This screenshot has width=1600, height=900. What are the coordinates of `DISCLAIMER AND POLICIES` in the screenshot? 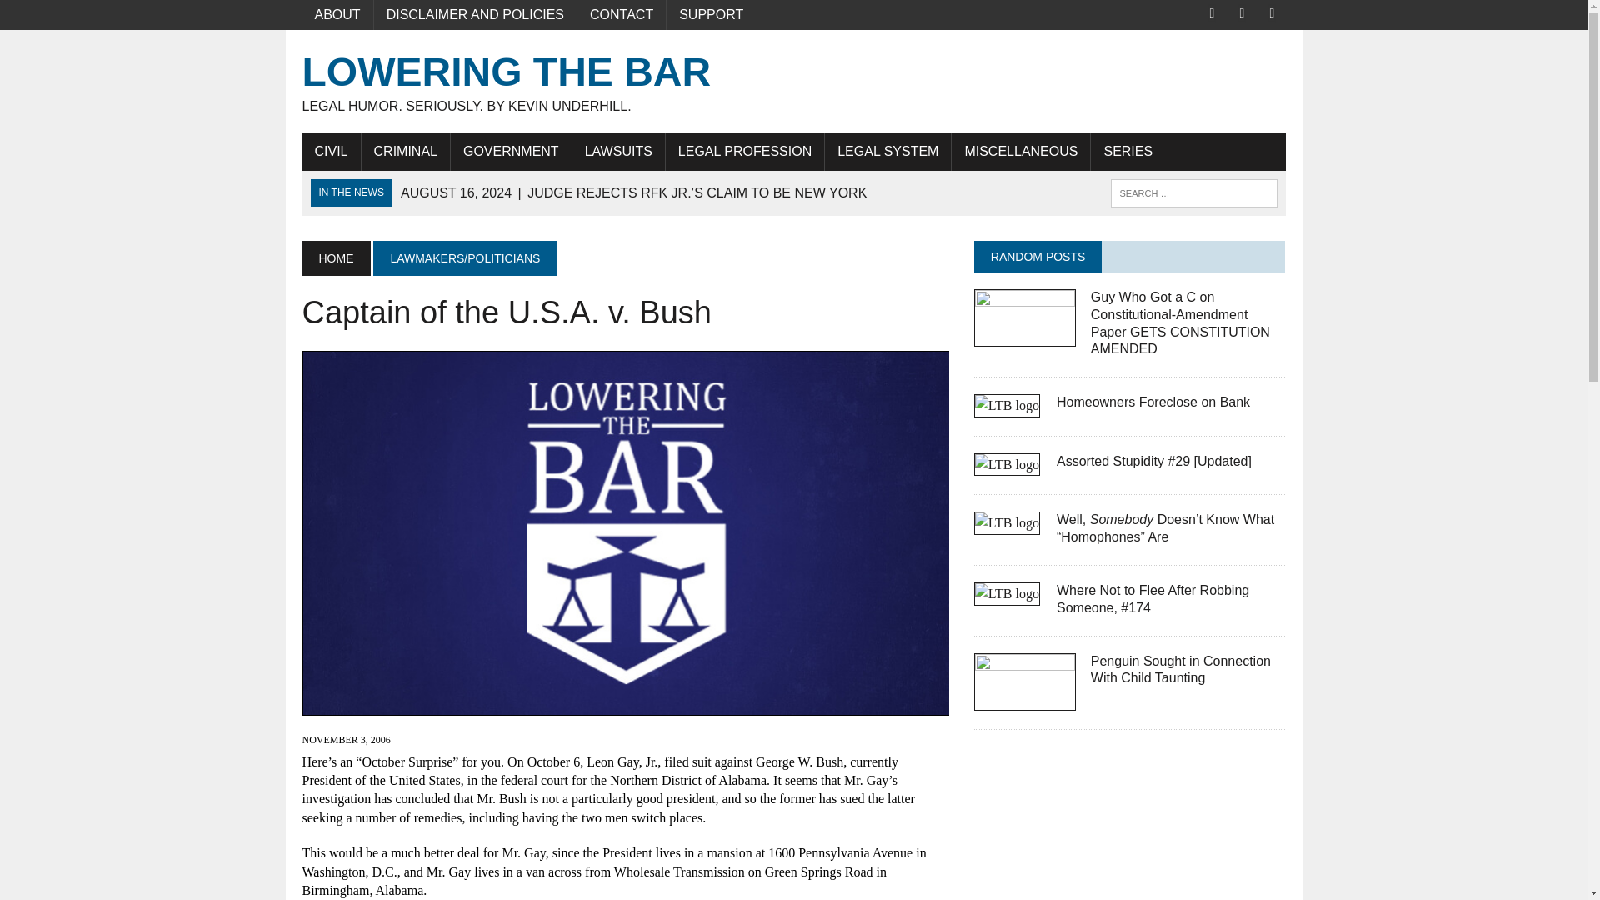 It's located at (475, 15).